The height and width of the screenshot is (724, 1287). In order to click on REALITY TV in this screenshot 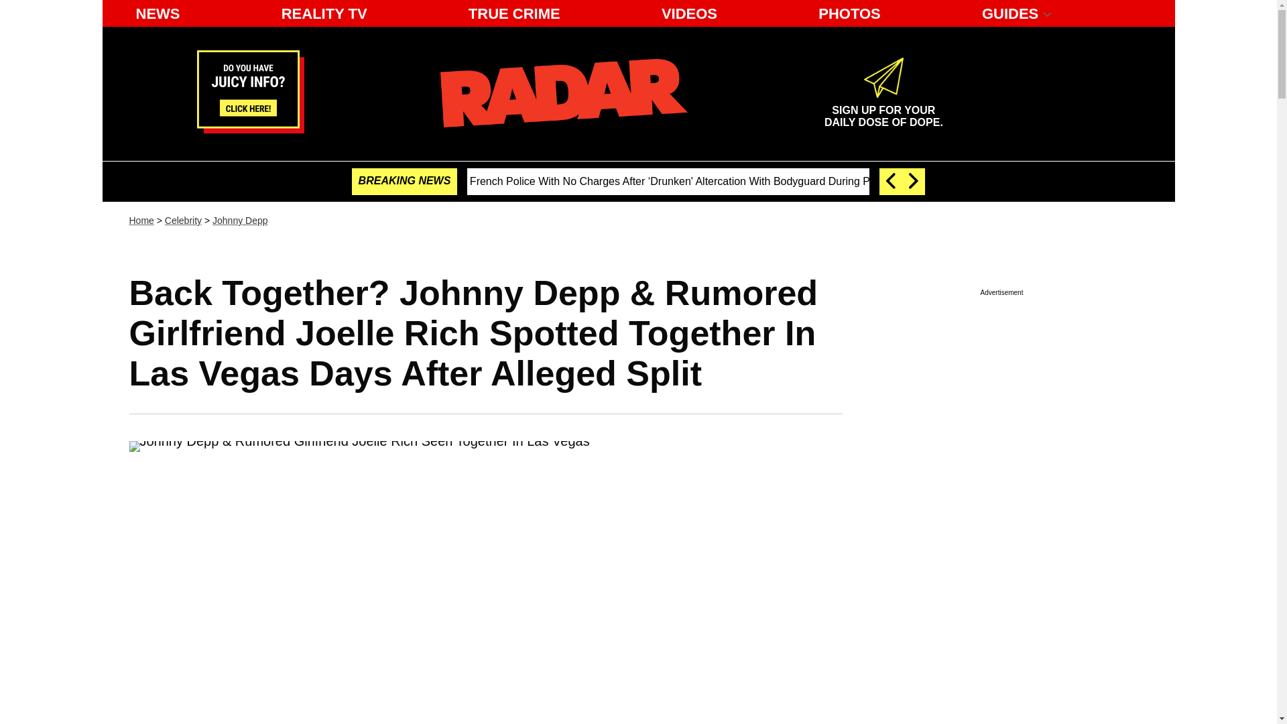, I will do `click(324, 13)`.